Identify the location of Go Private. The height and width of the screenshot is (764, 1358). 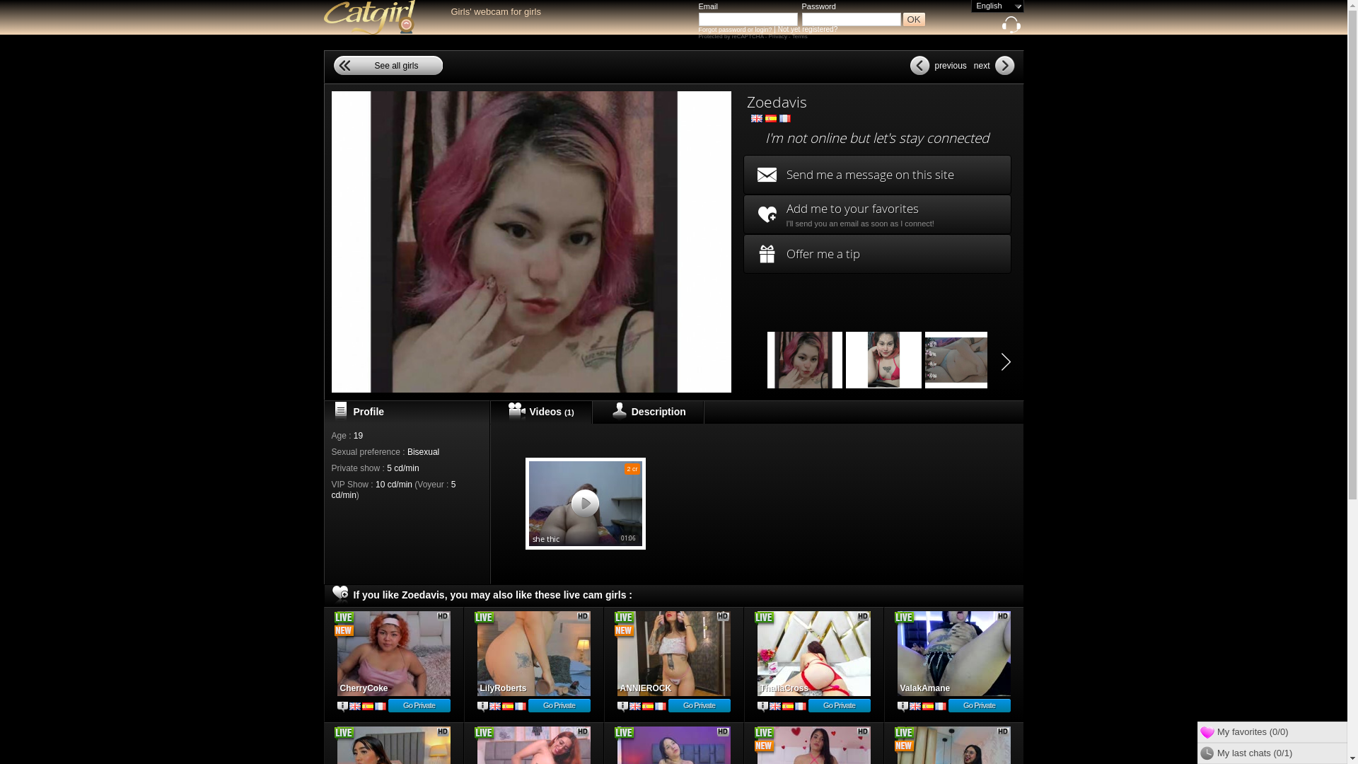
(979, 706).